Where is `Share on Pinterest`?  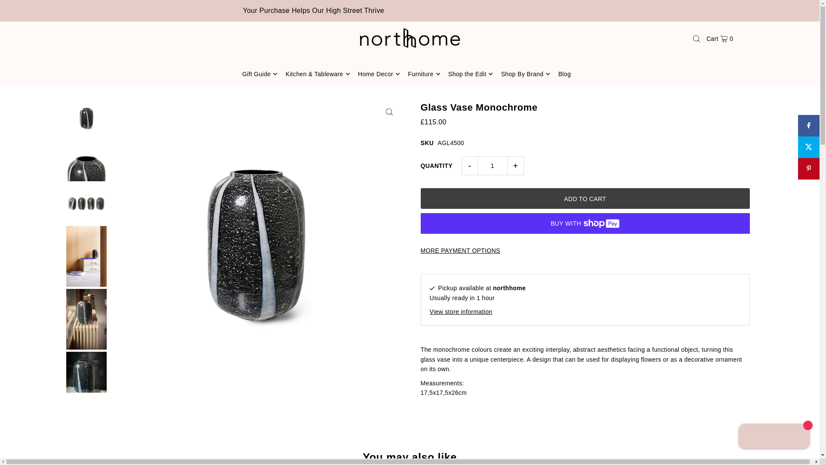
Share on Pinterest is located at coordinates (808, 169).